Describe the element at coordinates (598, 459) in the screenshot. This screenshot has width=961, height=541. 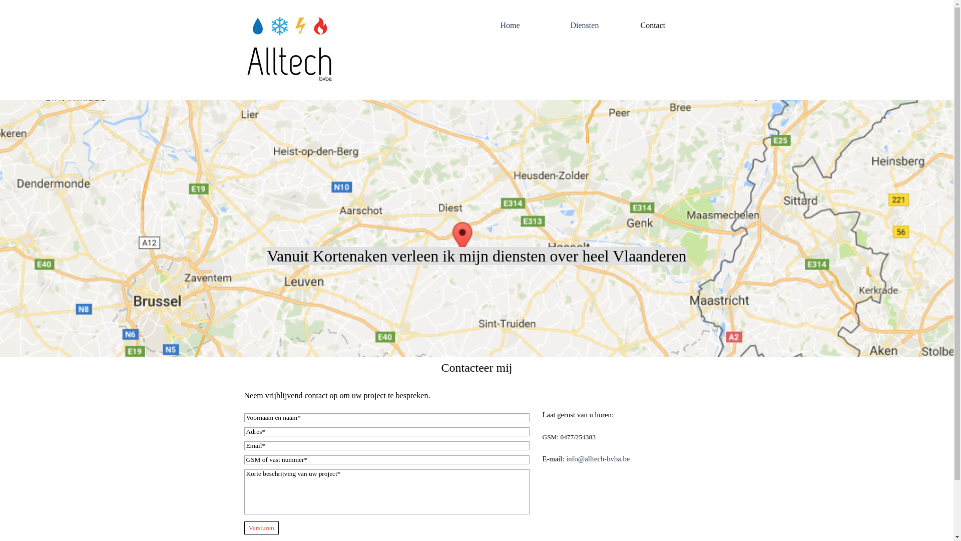
I see `info@alltech-bvba.be` at that location.